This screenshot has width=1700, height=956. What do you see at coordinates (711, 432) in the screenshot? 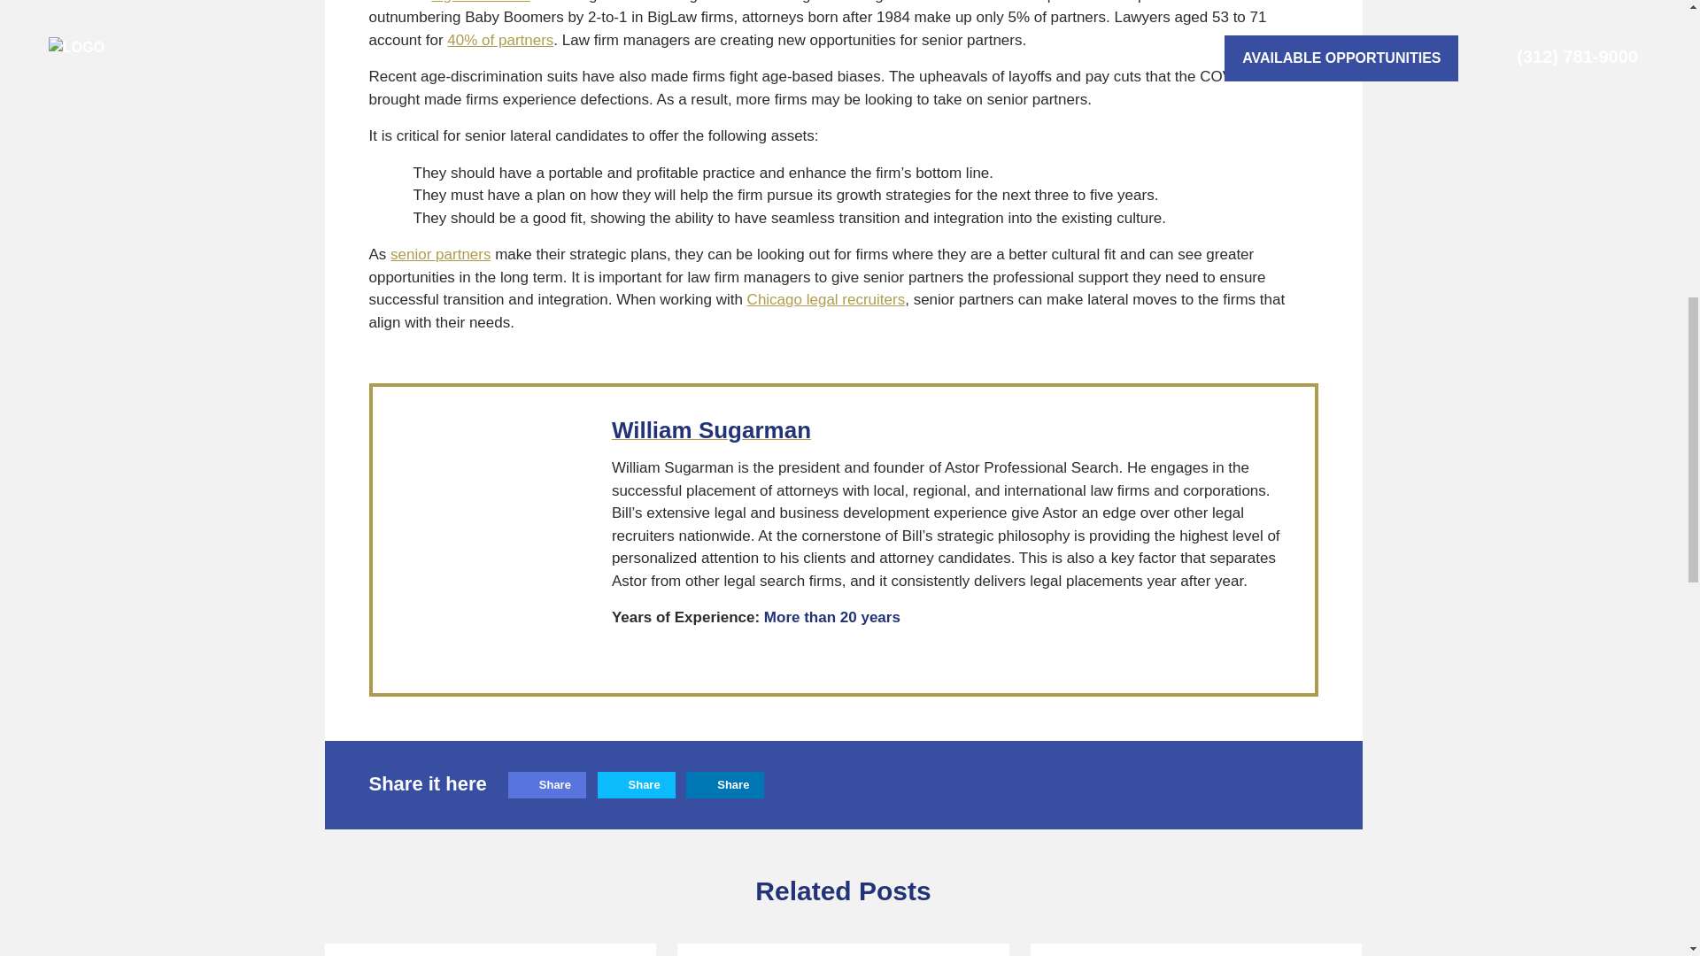
I see `William Sugarman` at bounding box center [711, 432].